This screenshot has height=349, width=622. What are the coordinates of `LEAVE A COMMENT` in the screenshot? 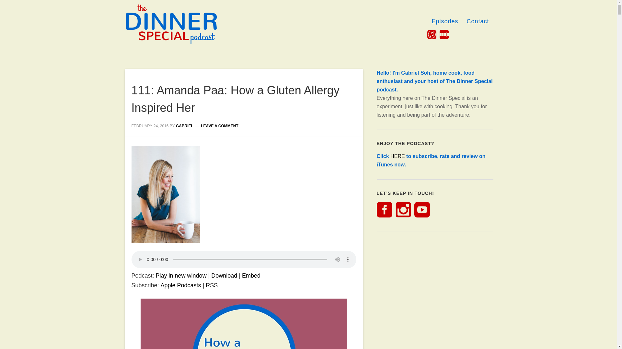 It's located at (220, 126).